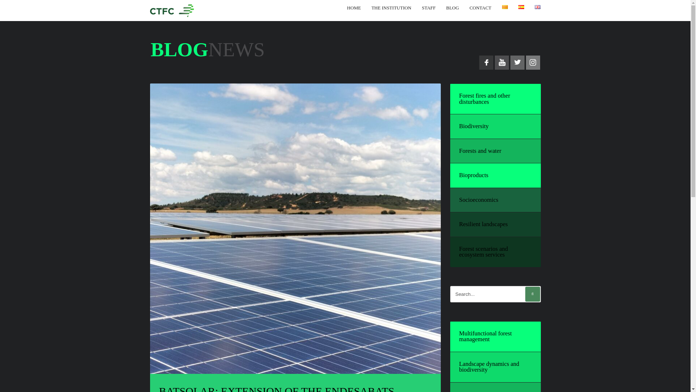 Image resolution: width=696 pixels, height=392 pixels. Describe the element at coordinates (353, 8) in the screenshot. I see `HOME` at that location.